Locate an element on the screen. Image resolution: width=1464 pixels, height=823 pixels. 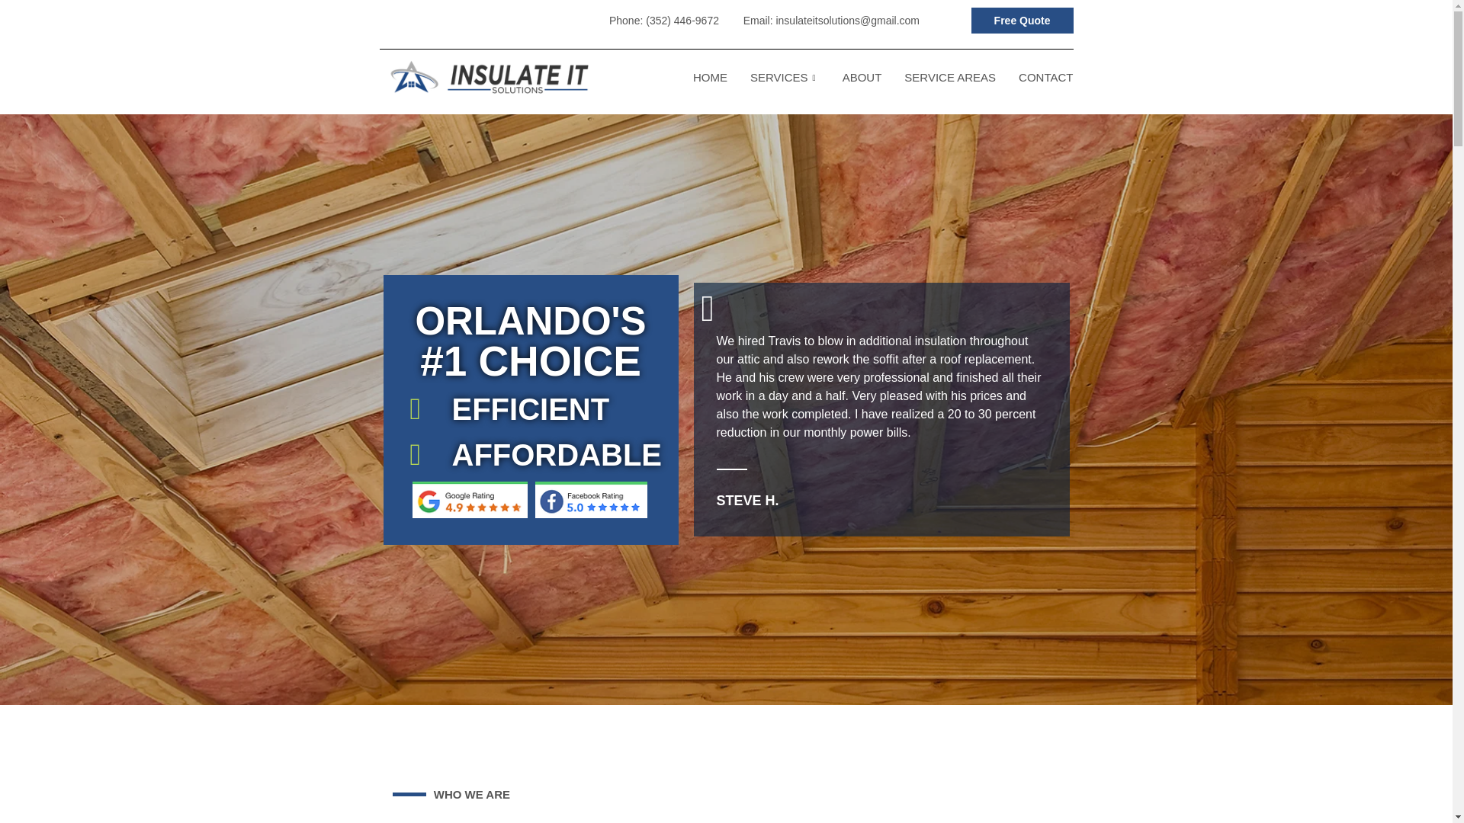
SERVICES is located at coordinates (785, 78).